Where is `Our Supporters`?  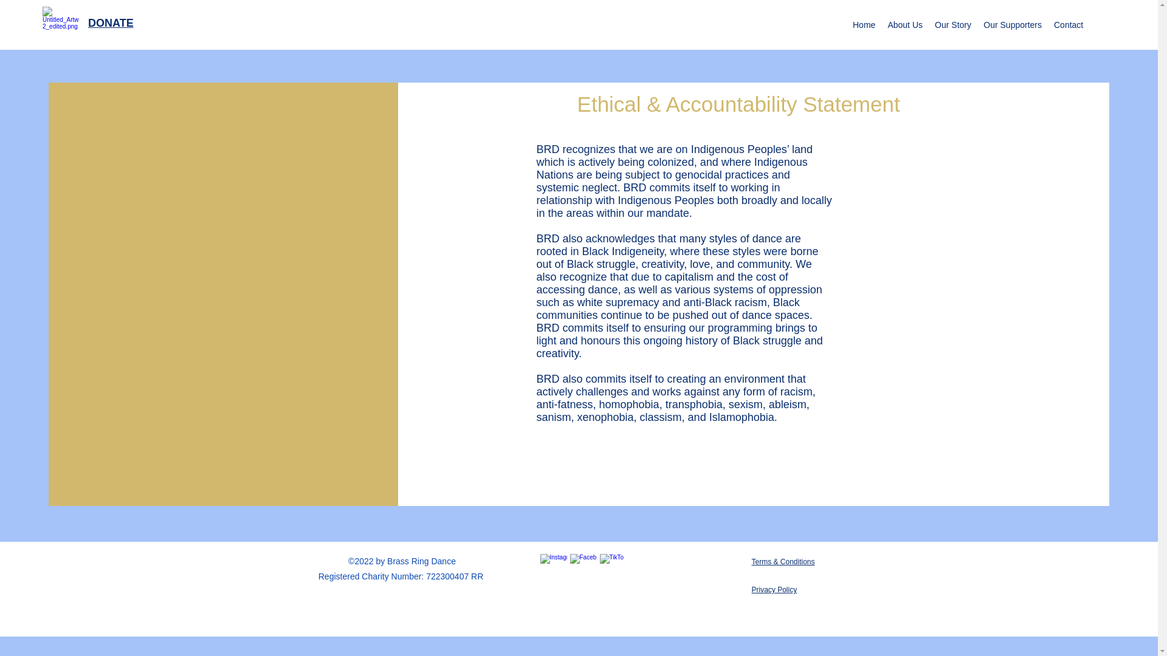 Our Supporters is located at coordinates (1013, 24).